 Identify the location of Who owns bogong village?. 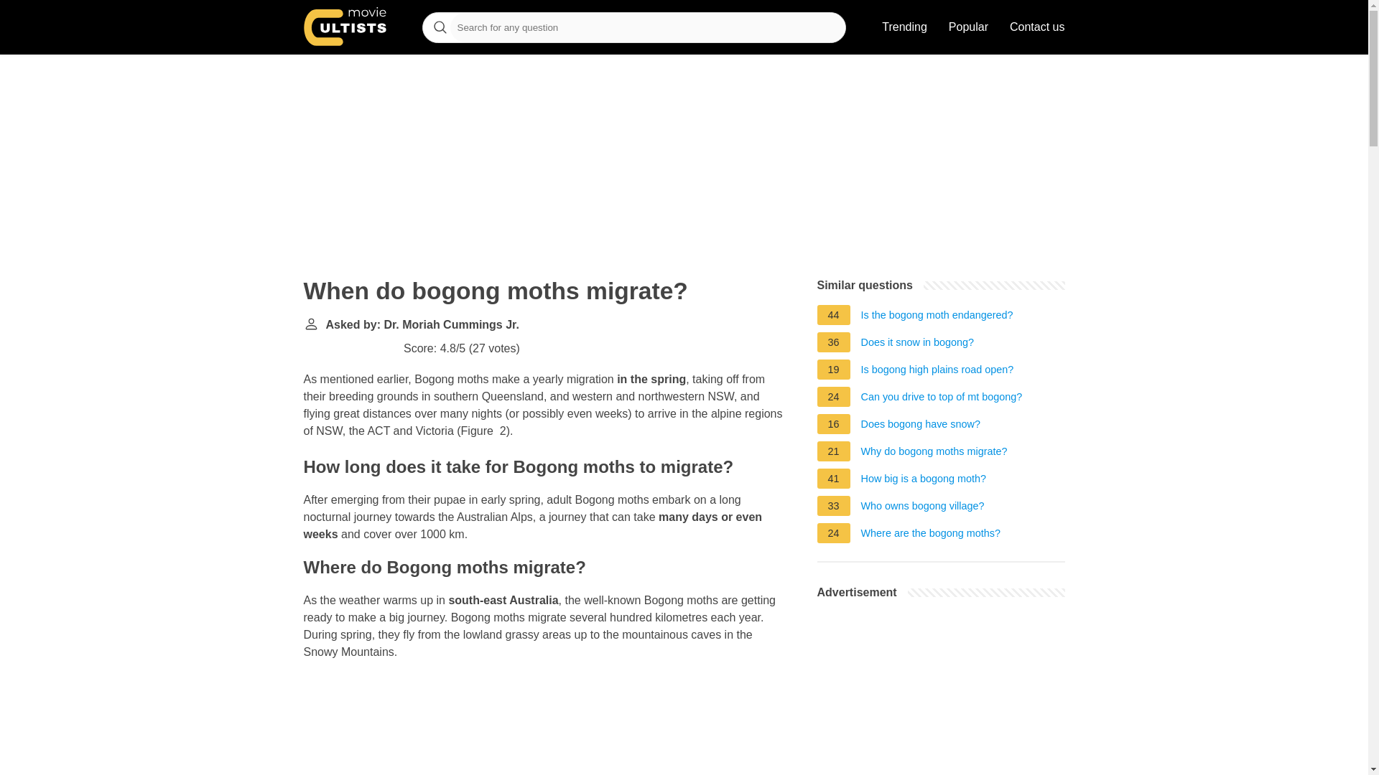
(922, 508).